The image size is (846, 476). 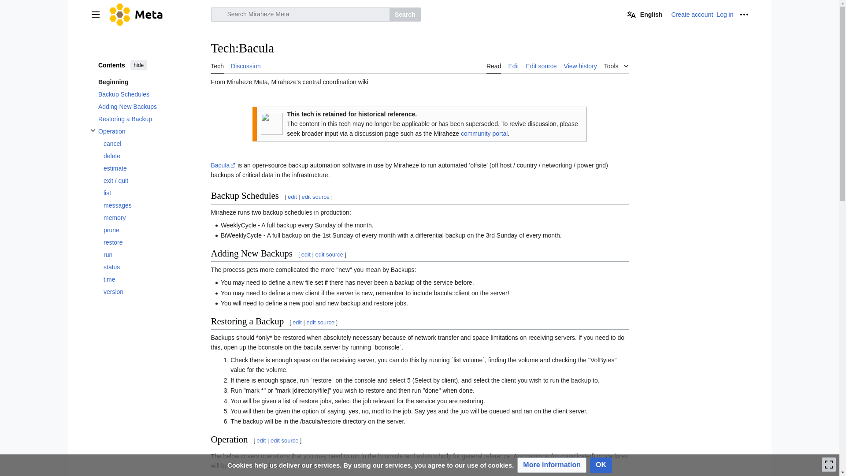 What do you see at coordinates (145, 94) in the screenshot?
I see `Backup Schedules` at bounding box center [145, 94].